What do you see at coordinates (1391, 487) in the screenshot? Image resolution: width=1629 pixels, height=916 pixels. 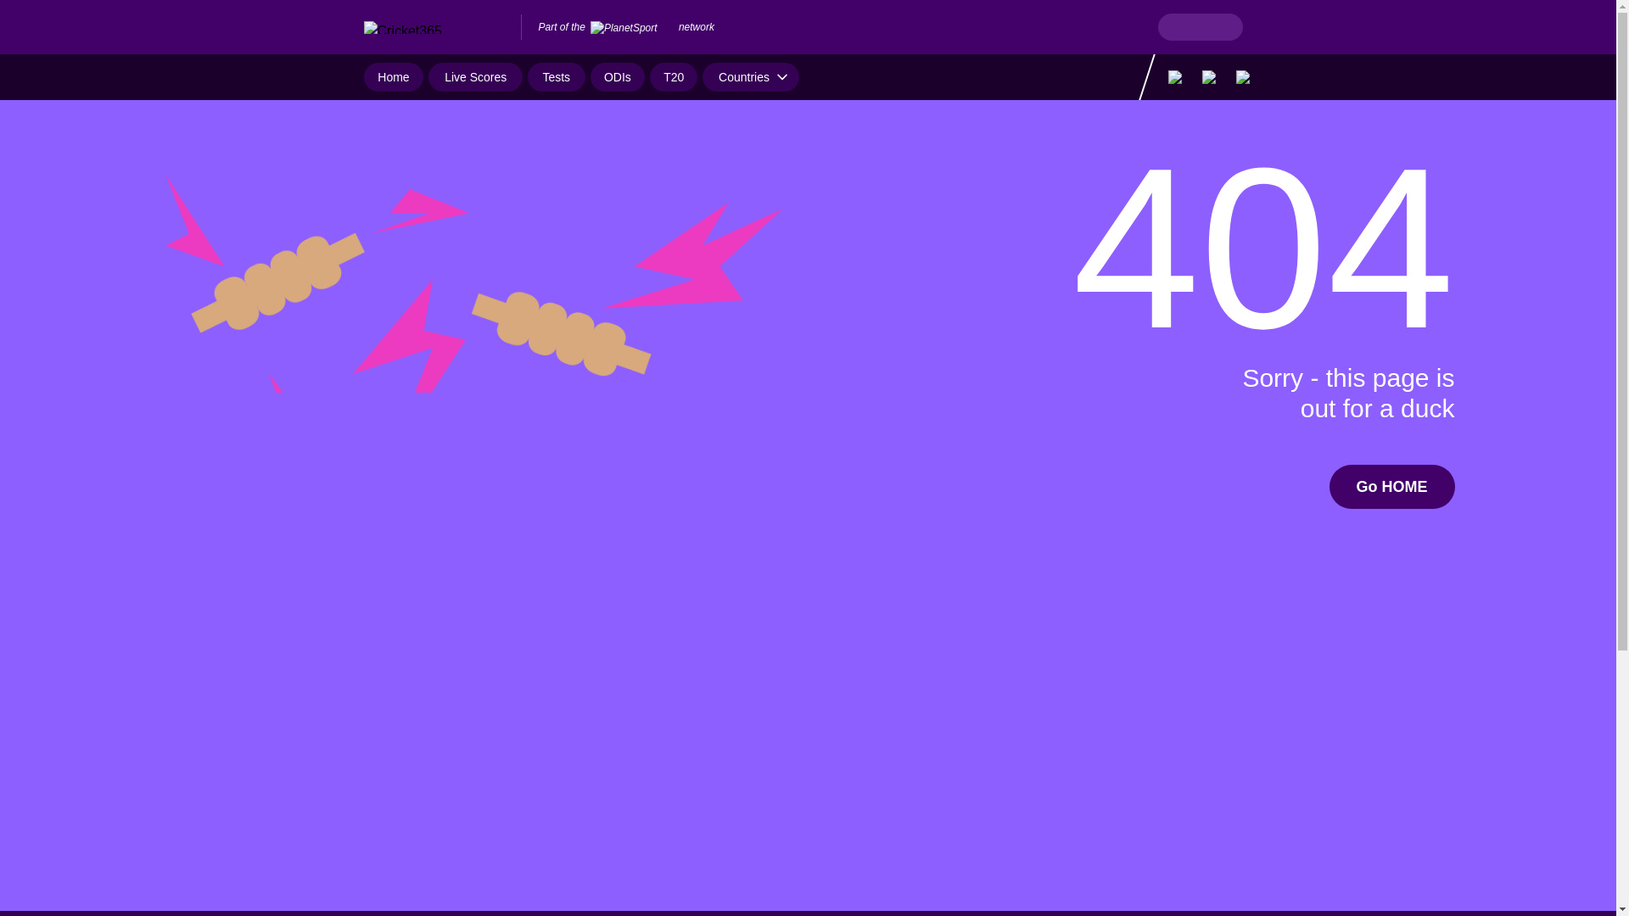 I see `Go HOME` at bounding box center [1391, 487].